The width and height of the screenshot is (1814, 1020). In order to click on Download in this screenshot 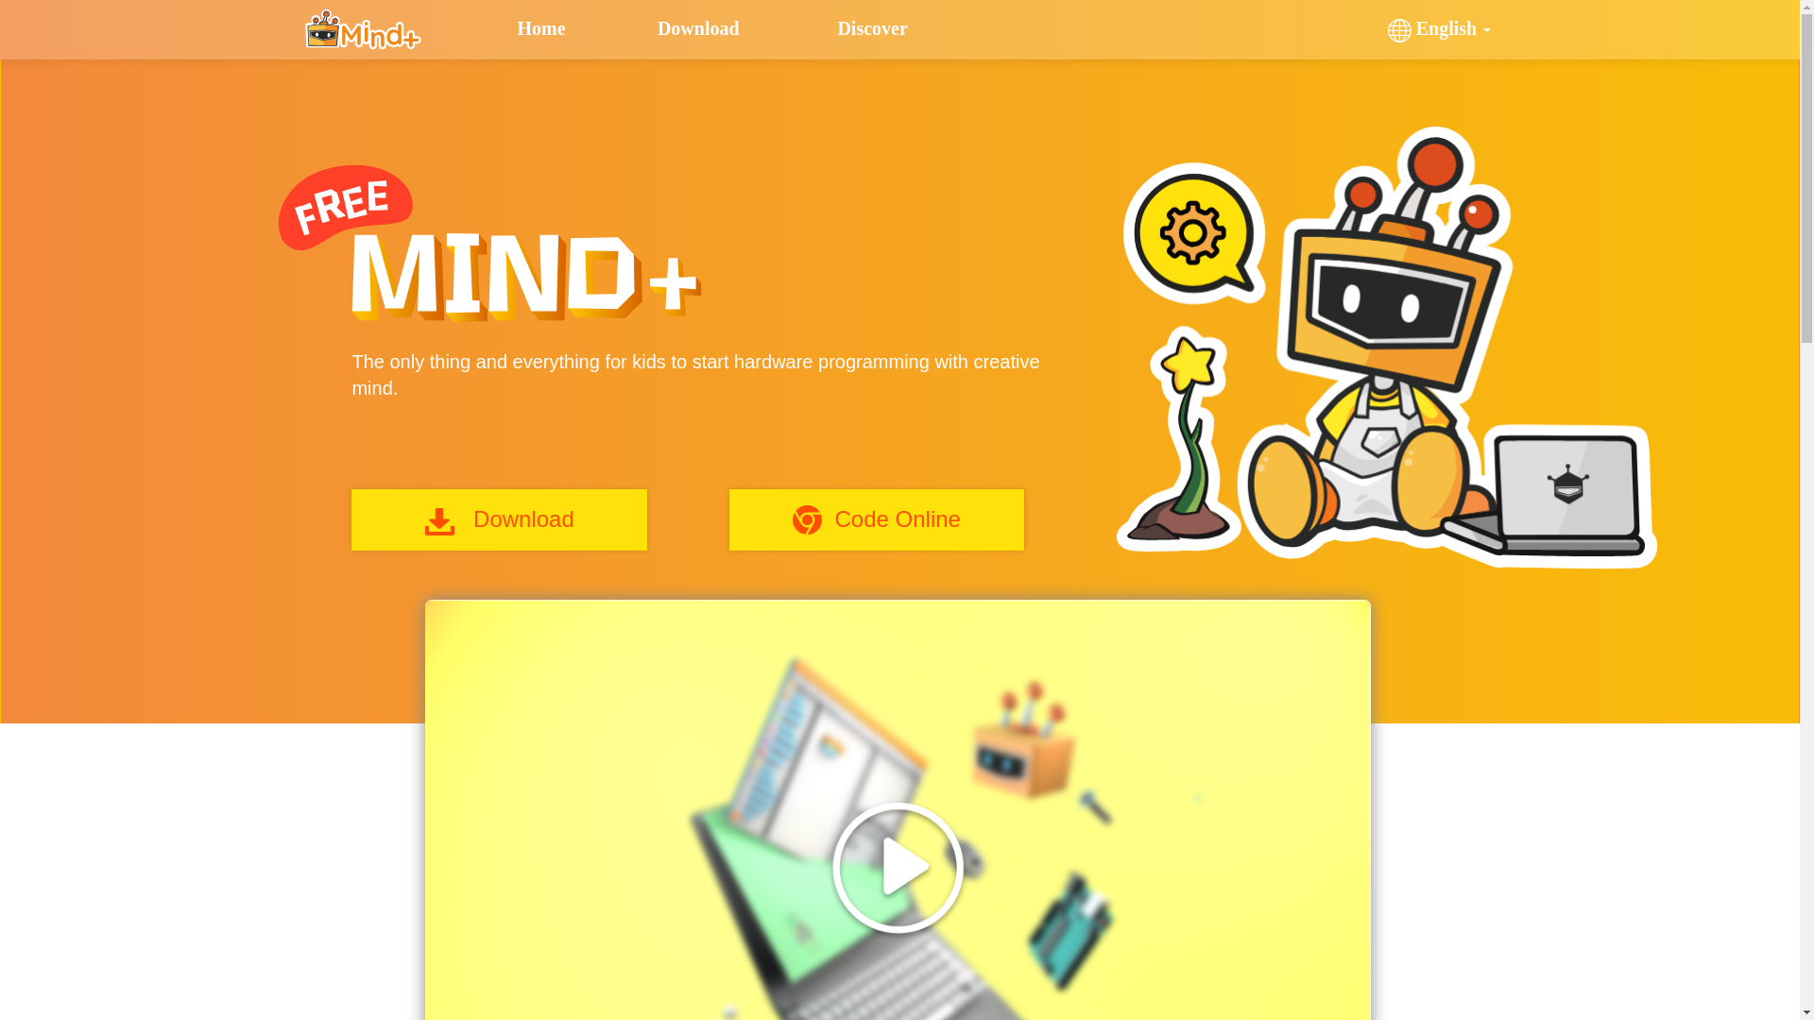, I will do `click(500, 519)`.